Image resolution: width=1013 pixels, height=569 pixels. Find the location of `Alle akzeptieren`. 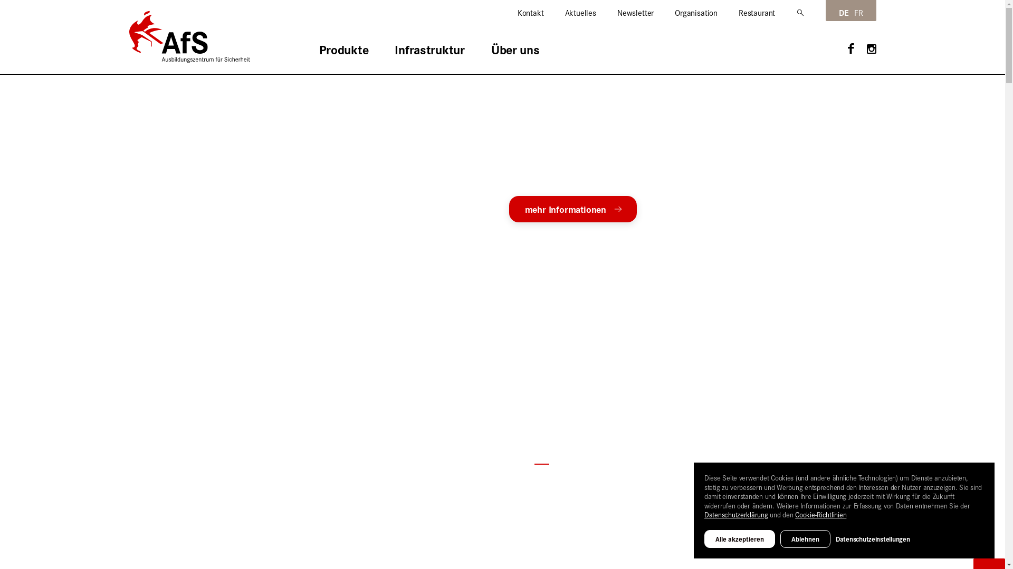

Alle akzeptieren is located at coordinates (740, 539).